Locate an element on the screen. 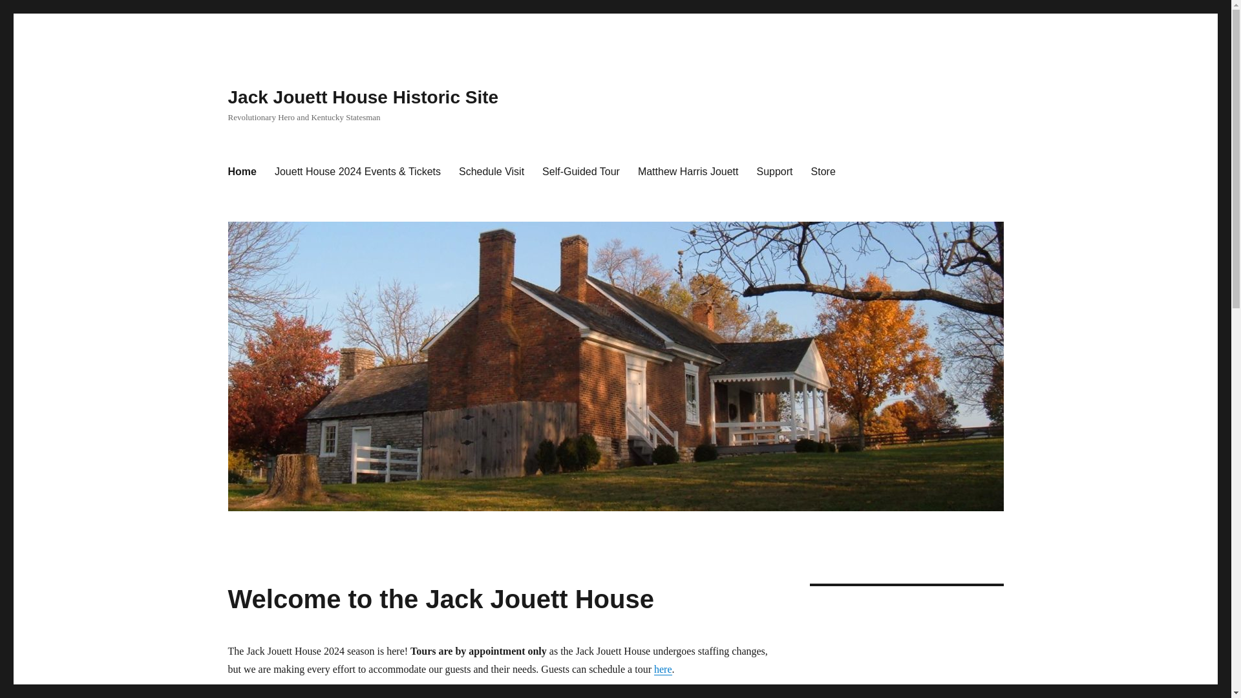  Matthew Harris Jouett is located at coordinates (688, 172).